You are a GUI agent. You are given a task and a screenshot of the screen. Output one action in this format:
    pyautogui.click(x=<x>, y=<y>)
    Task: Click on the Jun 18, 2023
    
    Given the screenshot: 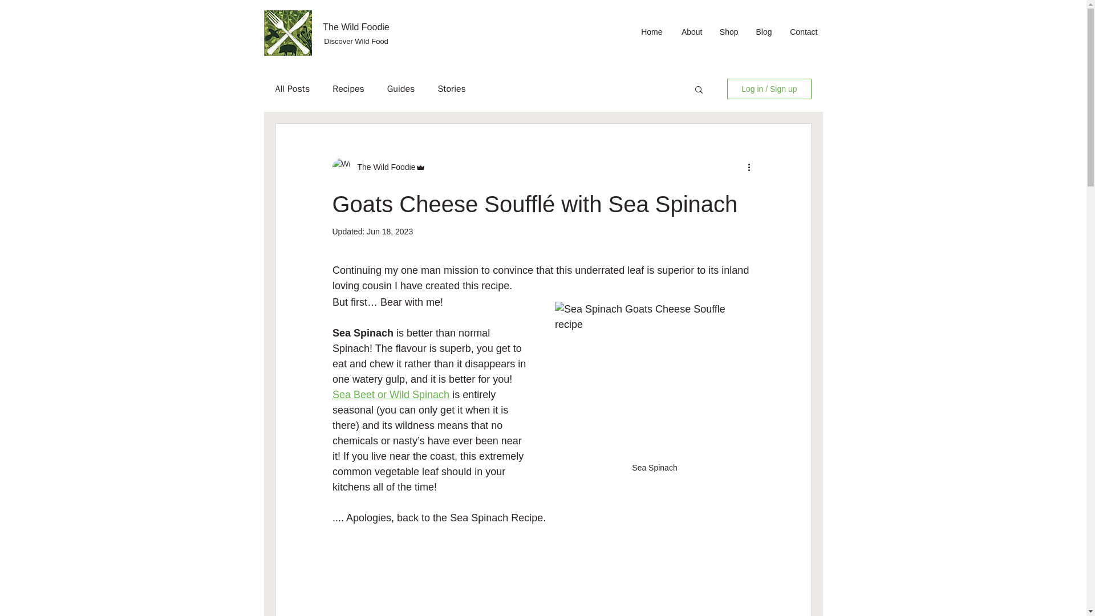 What is the action you would take?
    pyautogui.click(x=390, y=232)
    